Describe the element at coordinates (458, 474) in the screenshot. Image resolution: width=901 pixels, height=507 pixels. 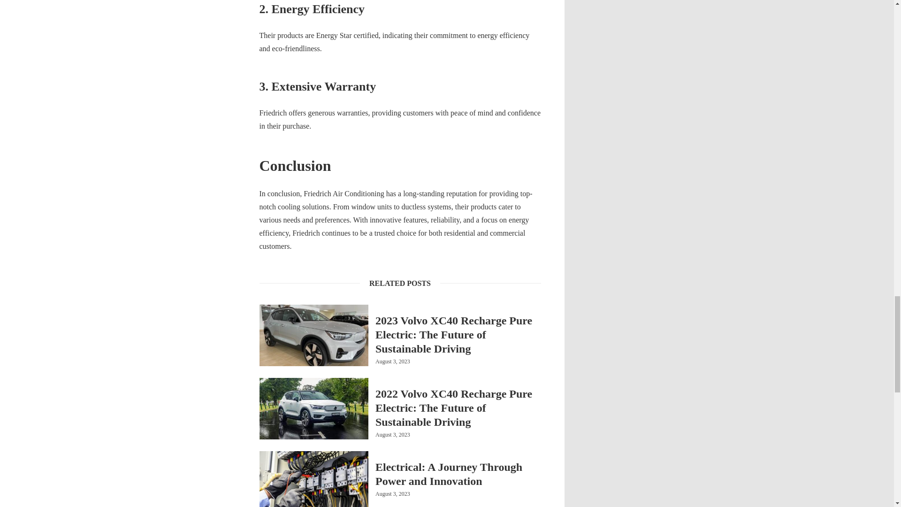
I see `Electrical: A Journey Through Power and Innovation` at that location.